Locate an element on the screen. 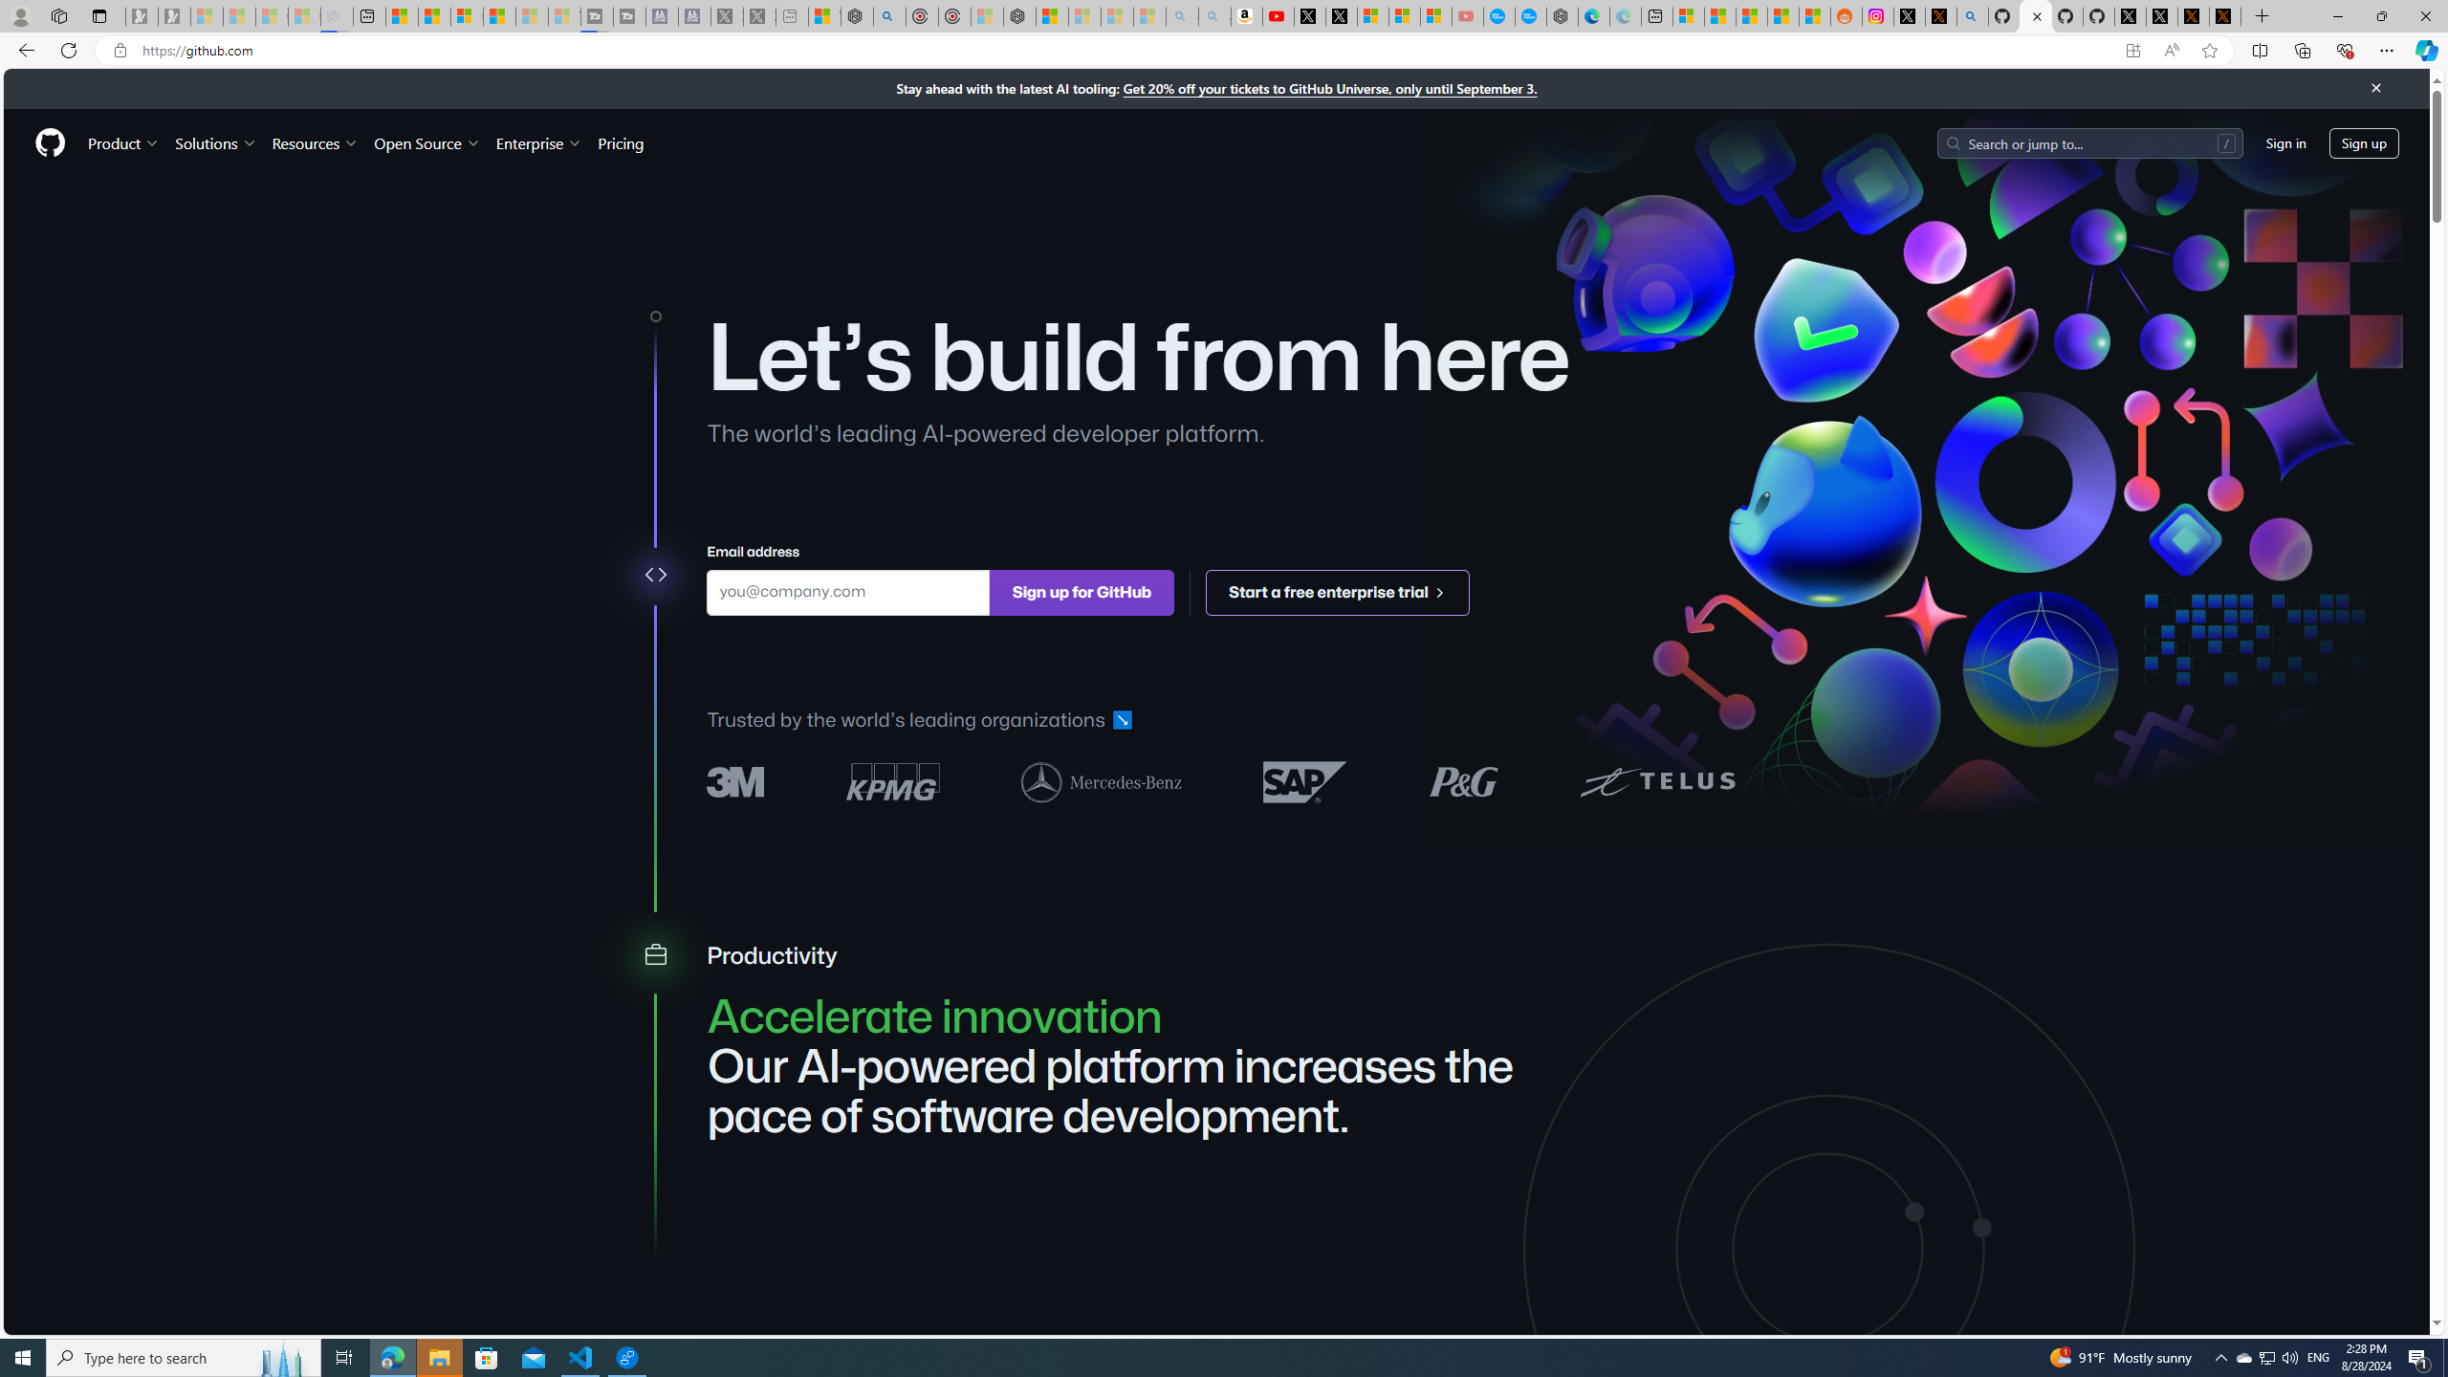 This screenshot has width=2448, height=1377. Product is located at coordinates (124, 142).